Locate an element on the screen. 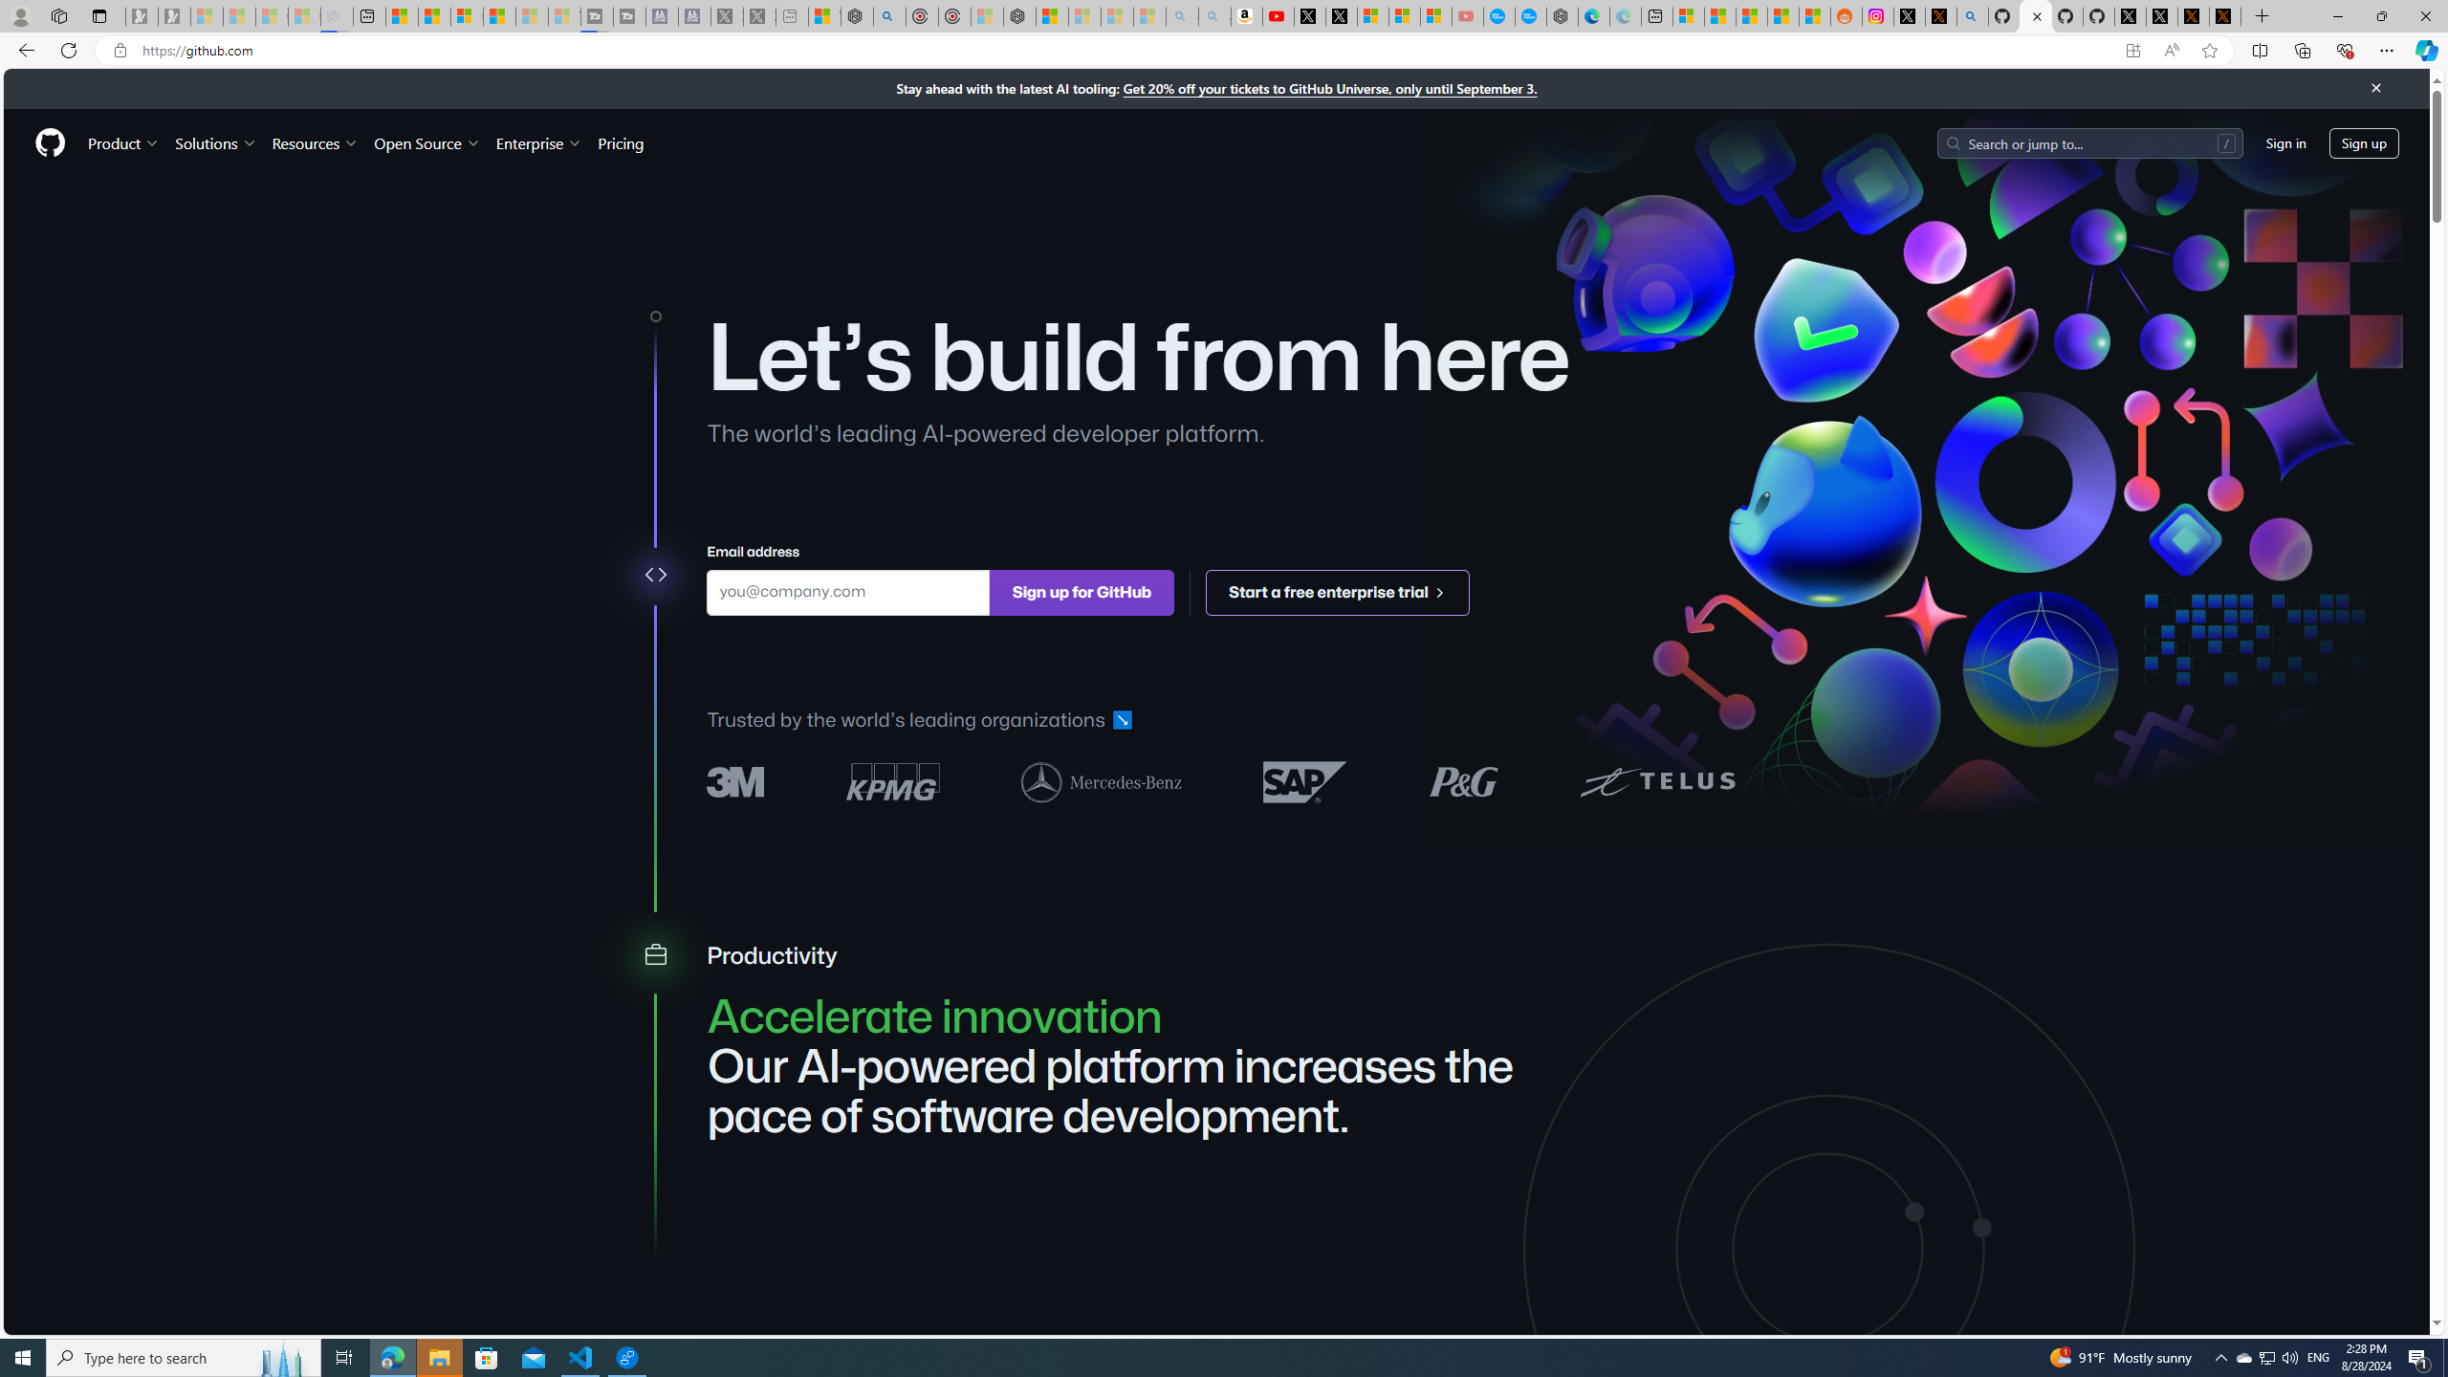 This screenshot has width=2448, height=1377. Product is located at coordinates (124, 142).